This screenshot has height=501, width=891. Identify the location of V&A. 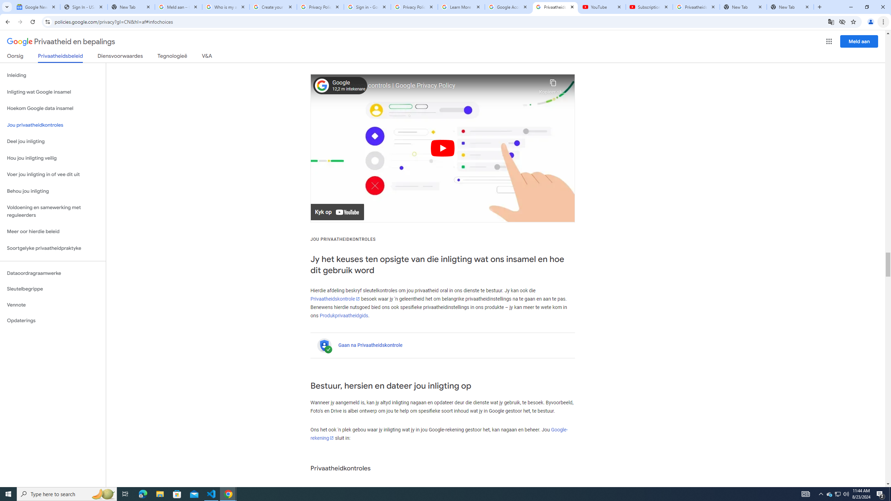
(207, 57).